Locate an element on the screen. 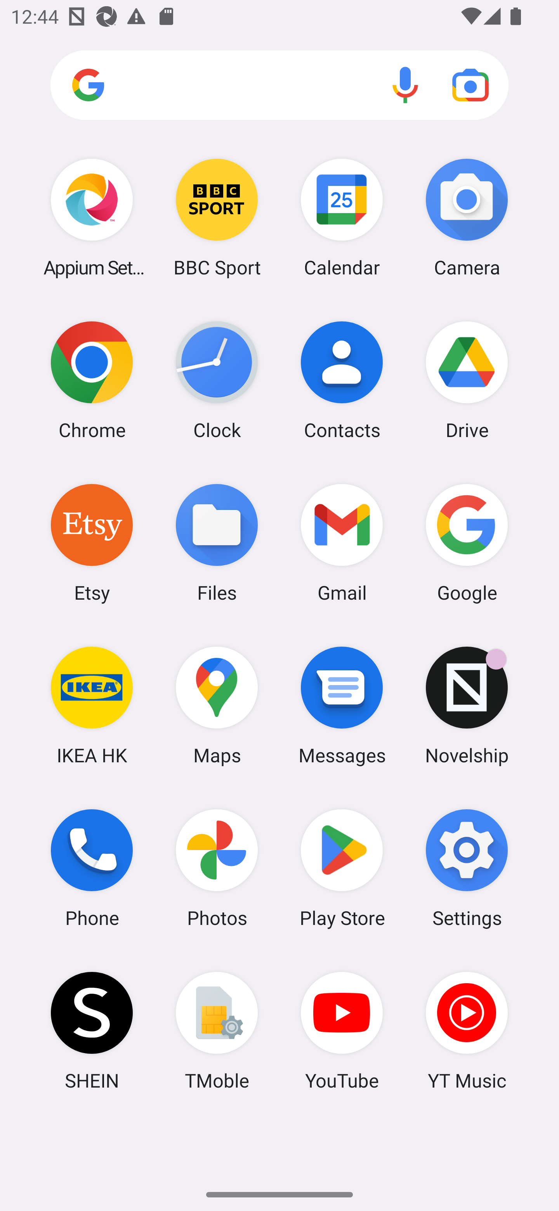  TMoble is located at coordinates (217, 1031).